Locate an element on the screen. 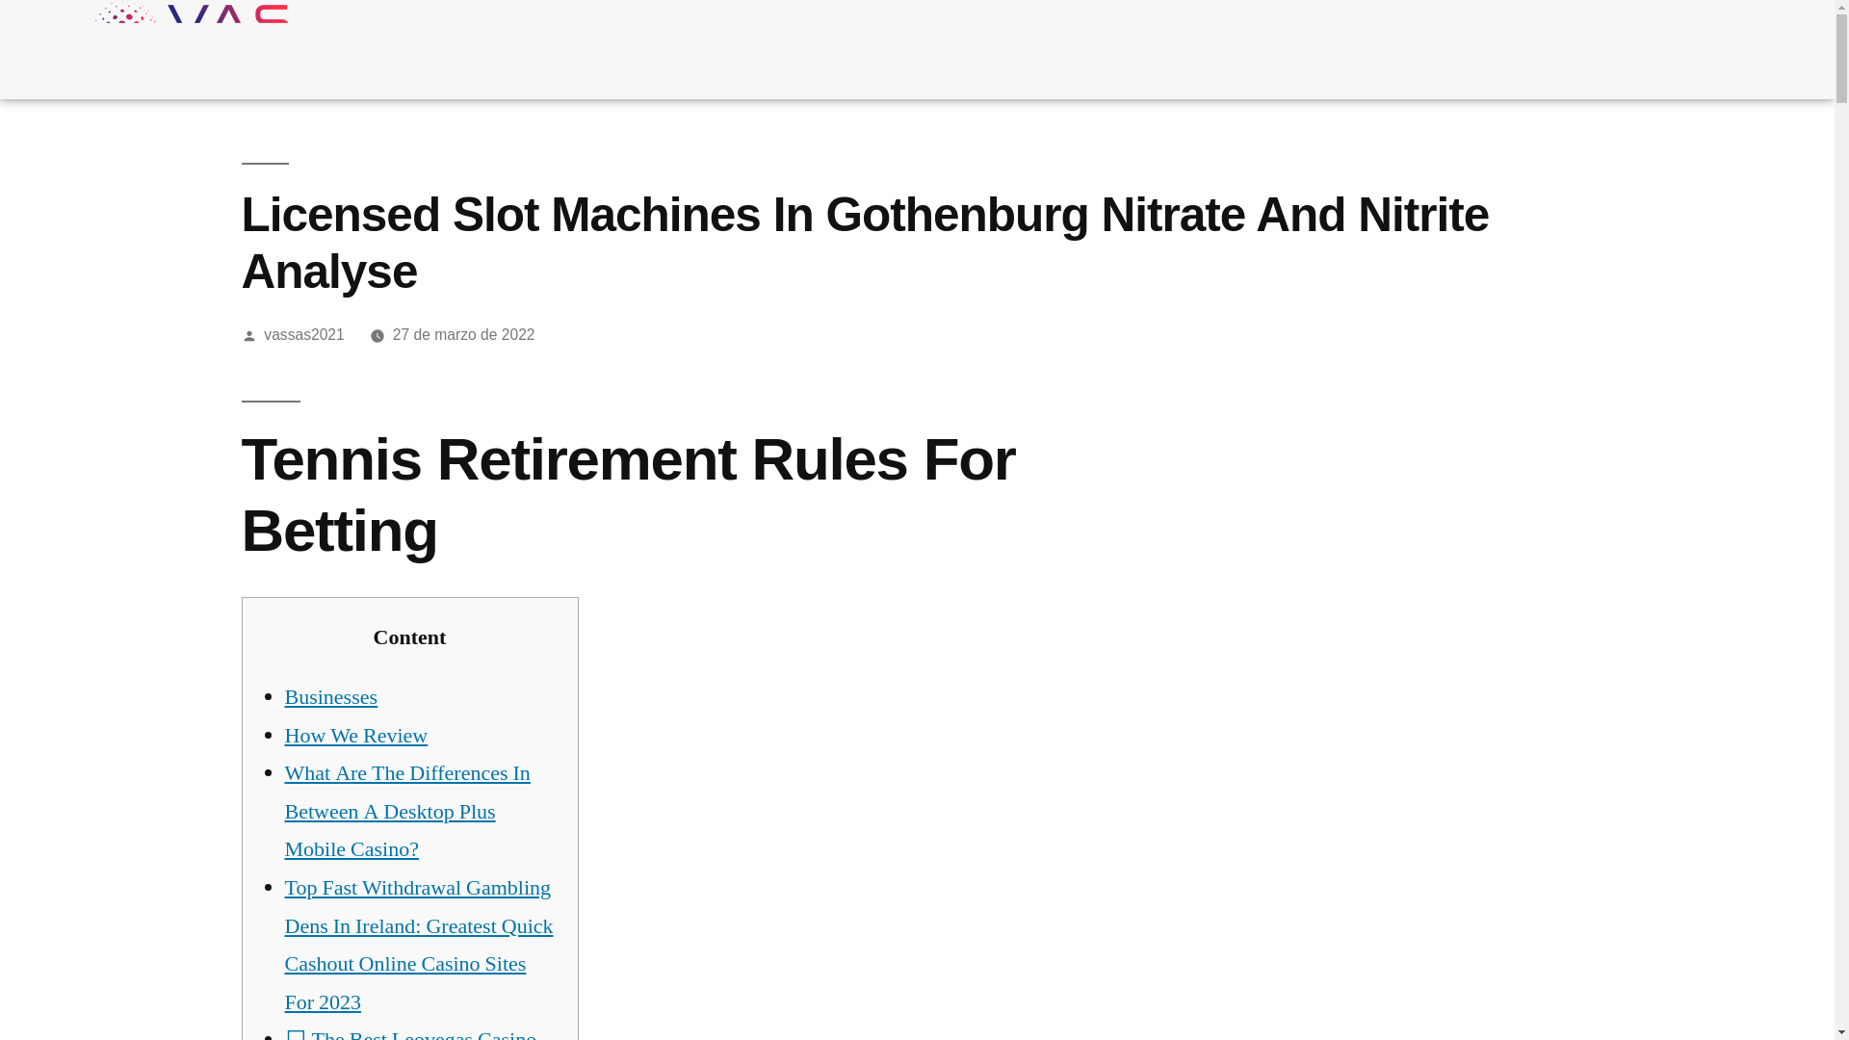 The image size is (1849, 1040). vassas2021 is located at coordinates (304, 335).